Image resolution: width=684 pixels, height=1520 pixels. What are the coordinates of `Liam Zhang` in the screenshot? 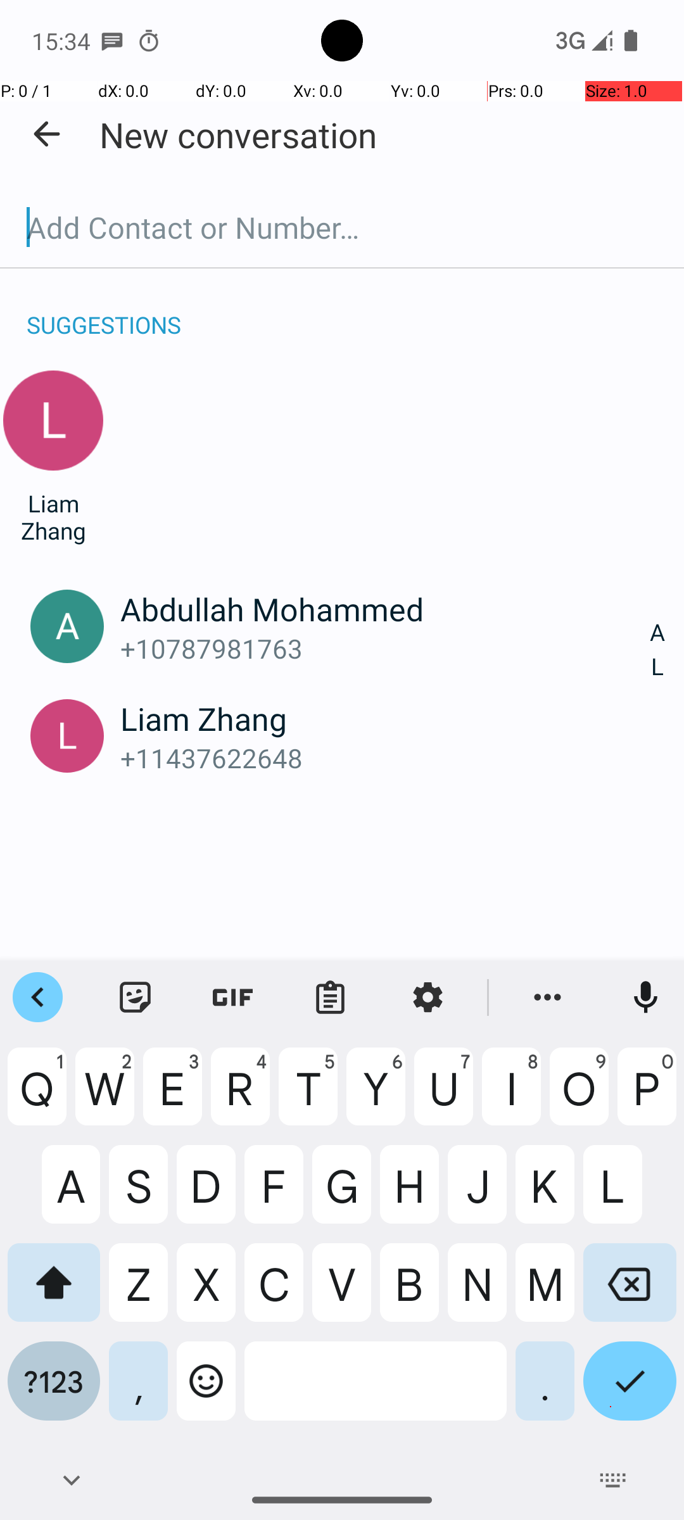 It's located at (53, 517).